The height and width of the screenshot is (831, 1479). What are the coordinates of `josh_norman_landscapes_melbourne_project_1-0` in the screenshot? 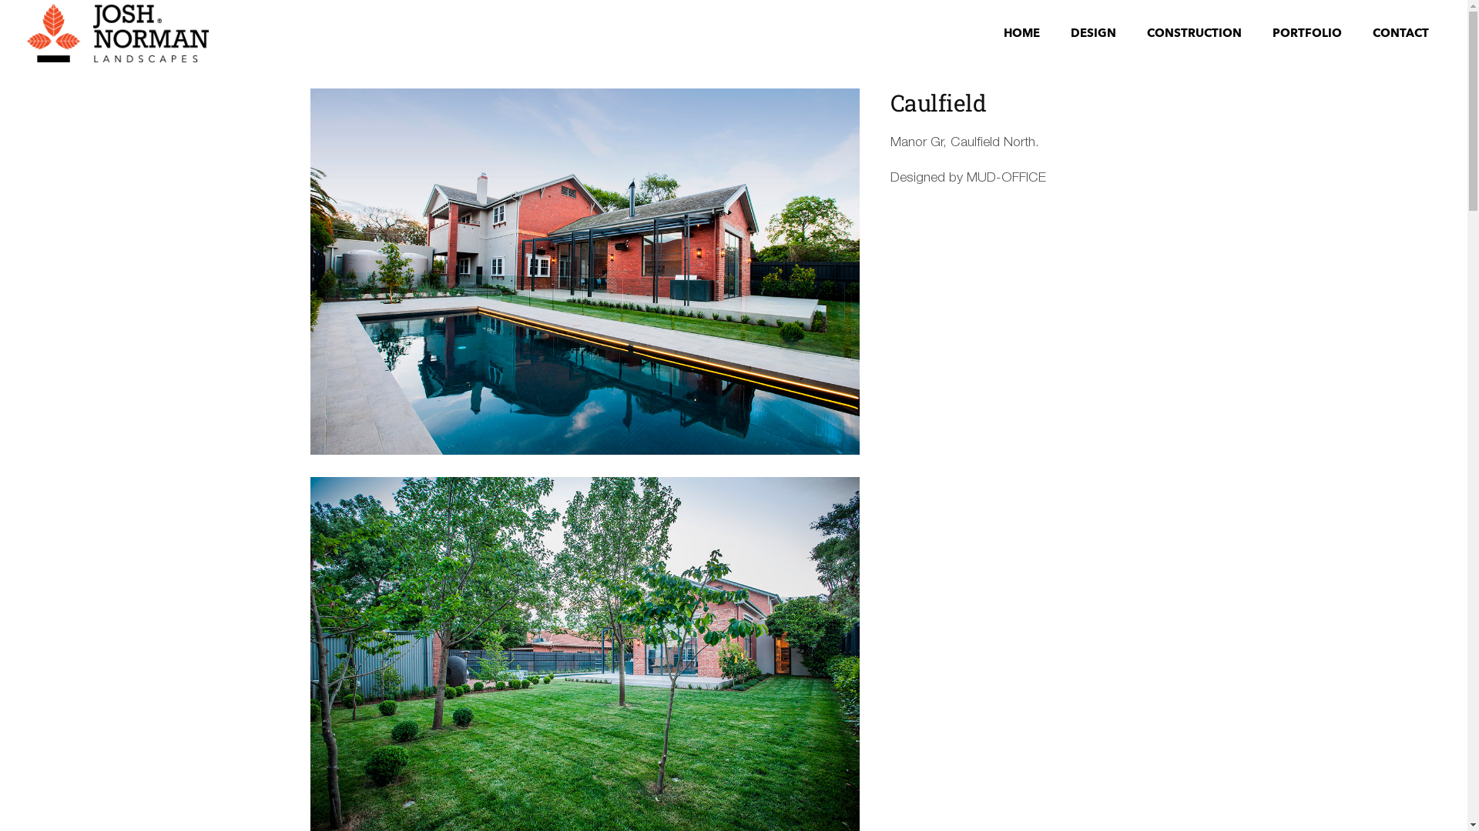 It's located at (584, 452).